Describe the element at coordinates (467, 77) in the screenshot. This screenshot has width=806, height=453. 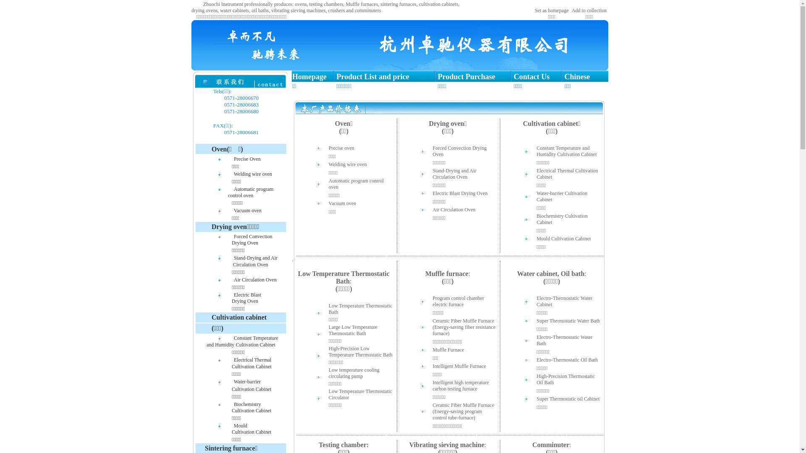
I see `Product Purchase` at that location.